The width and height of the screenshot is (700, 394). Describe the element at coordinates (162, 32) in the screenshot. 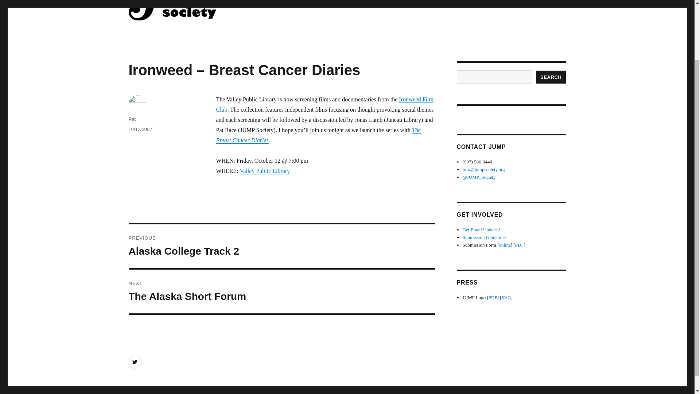

I see `JUMP Society` at that location.